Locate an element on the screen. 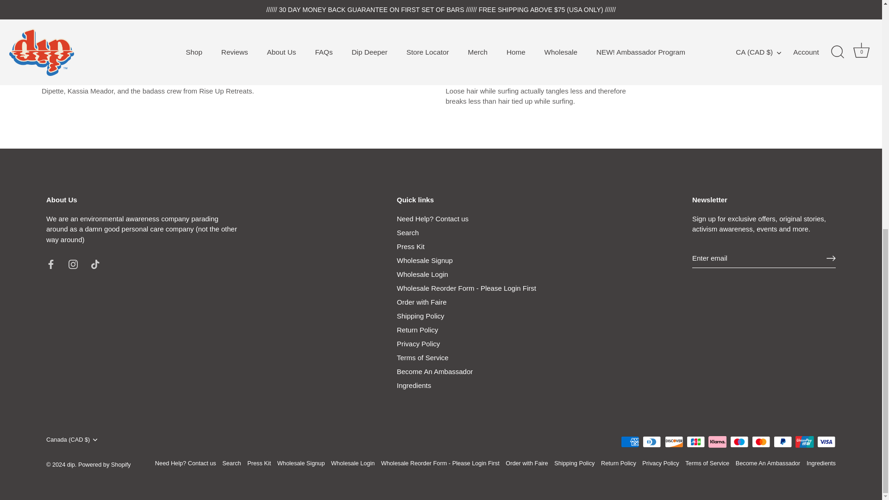  Diners Club is located at coordinates (652, 442).